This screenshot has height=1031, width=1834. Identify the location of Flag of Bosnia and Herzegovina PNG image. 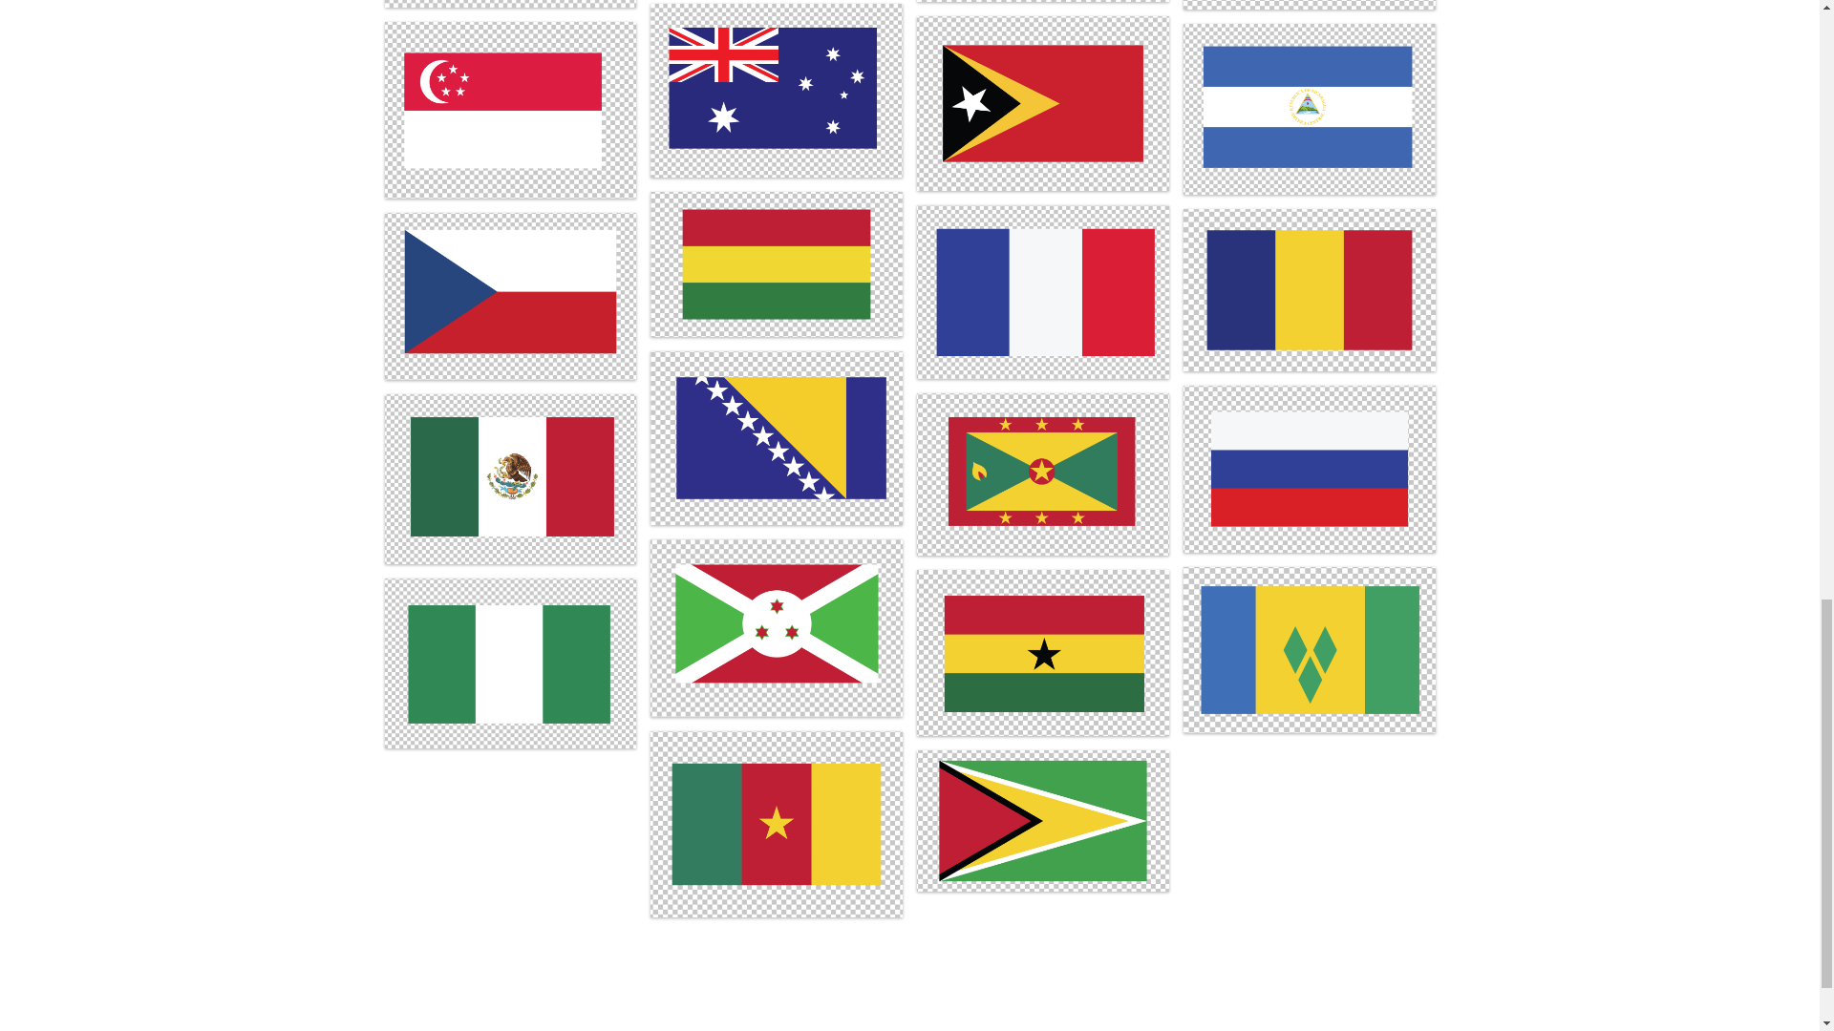
(776, 438).